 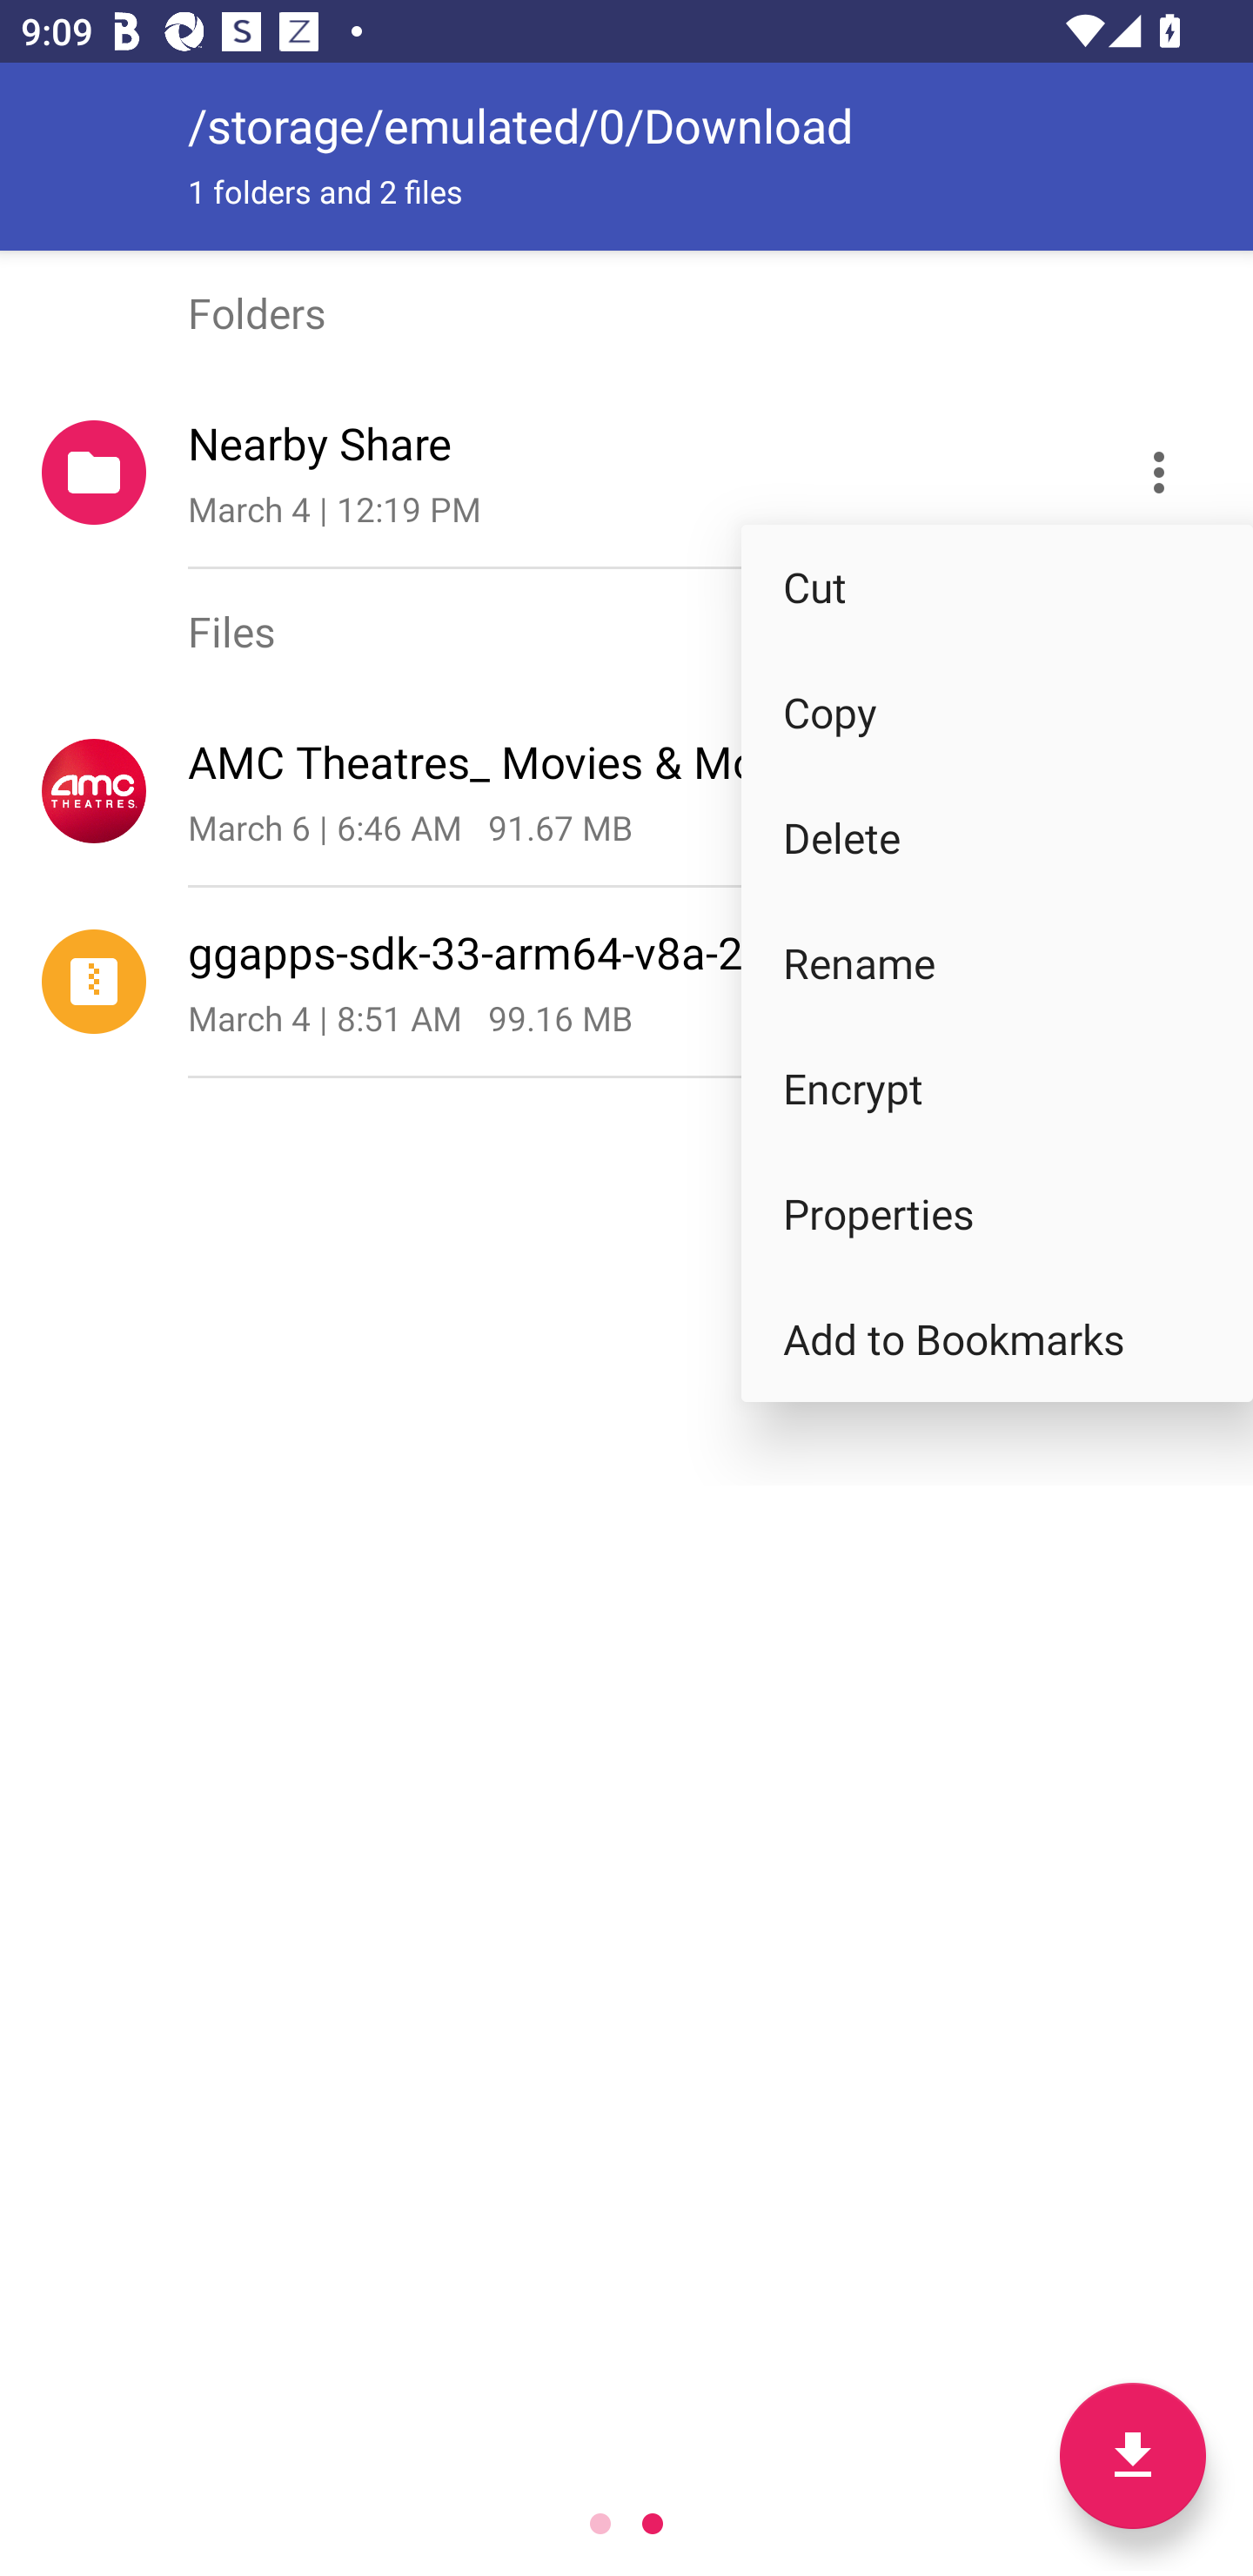 I want to click on Add to Bookmarks, so click(x=997, y=1339).